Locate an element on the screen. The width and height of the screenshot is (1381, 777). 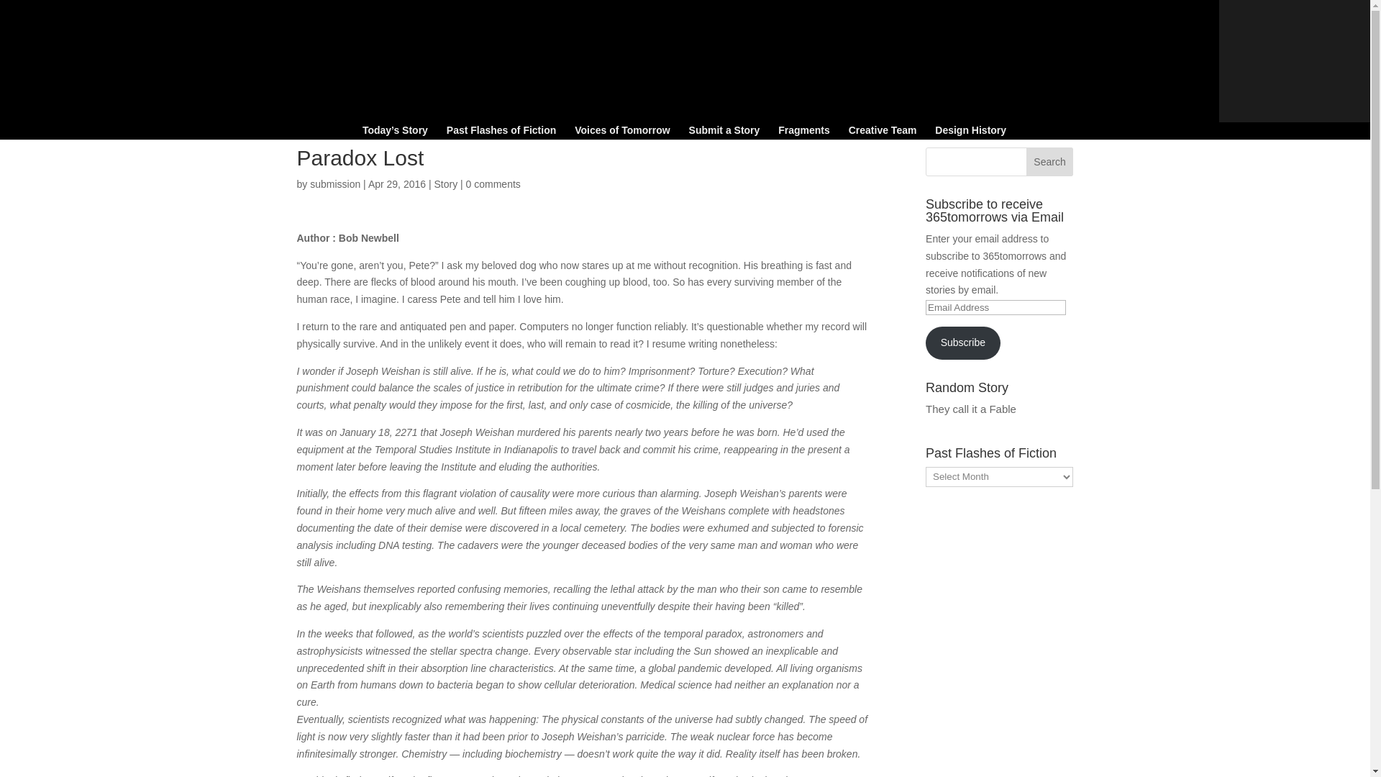
Story is located at coordinates (445, 184).